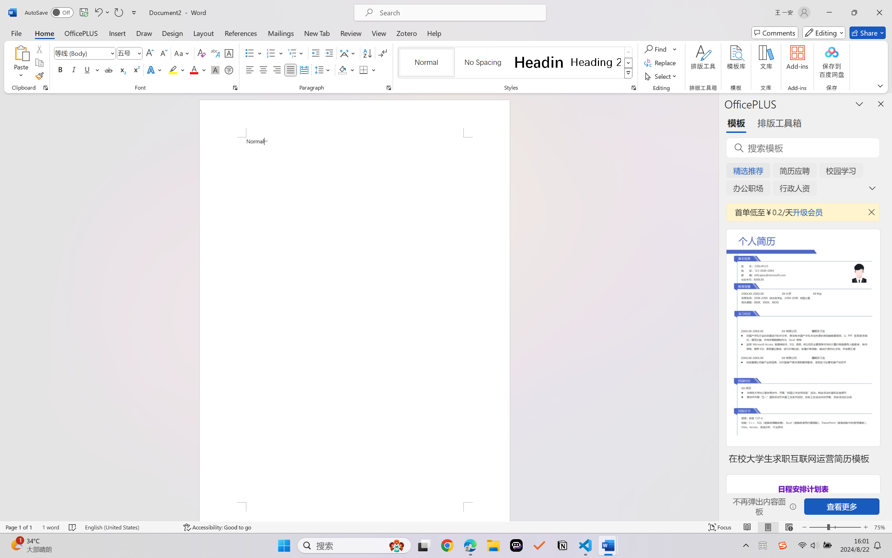 The height and width of the screenshot is (558, 892). Describe the element at coordinates (329, 53) in the screenshot. I see `Increase Indent` at that location.